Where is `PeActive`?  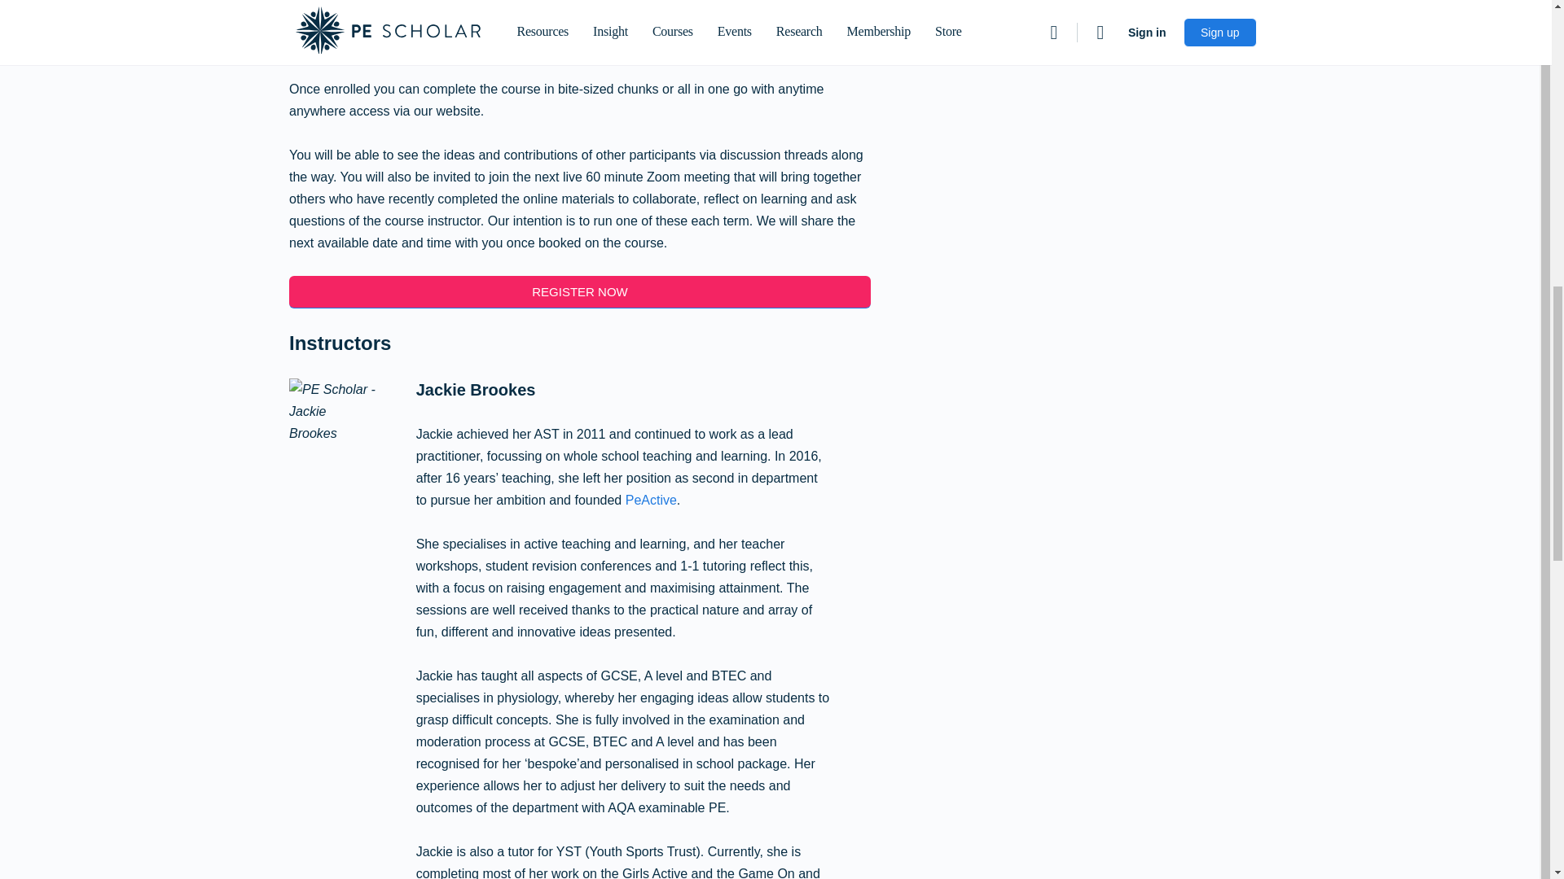
PeActive is located at coordinates (652, 500).